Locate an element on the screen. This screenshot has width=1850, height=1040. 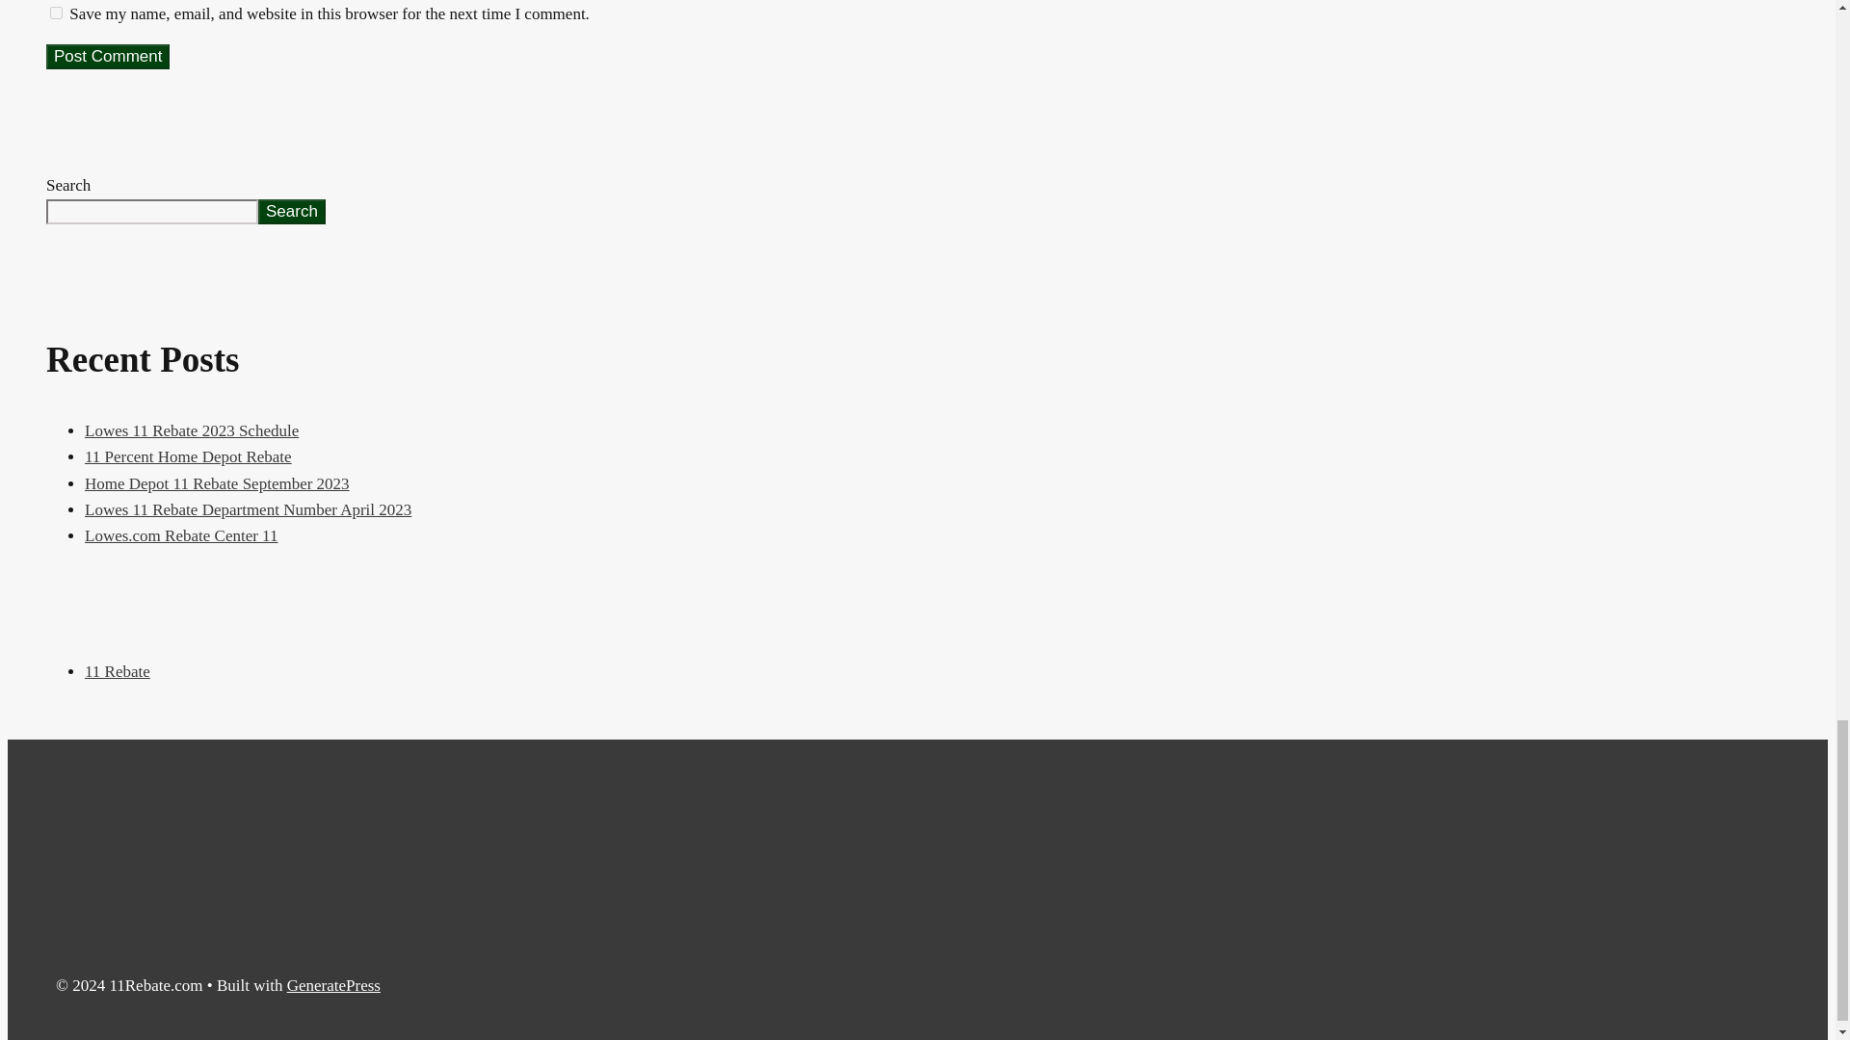
Lowes 11 Rebate 2023 Schedule is located at coordinates (191, 430).